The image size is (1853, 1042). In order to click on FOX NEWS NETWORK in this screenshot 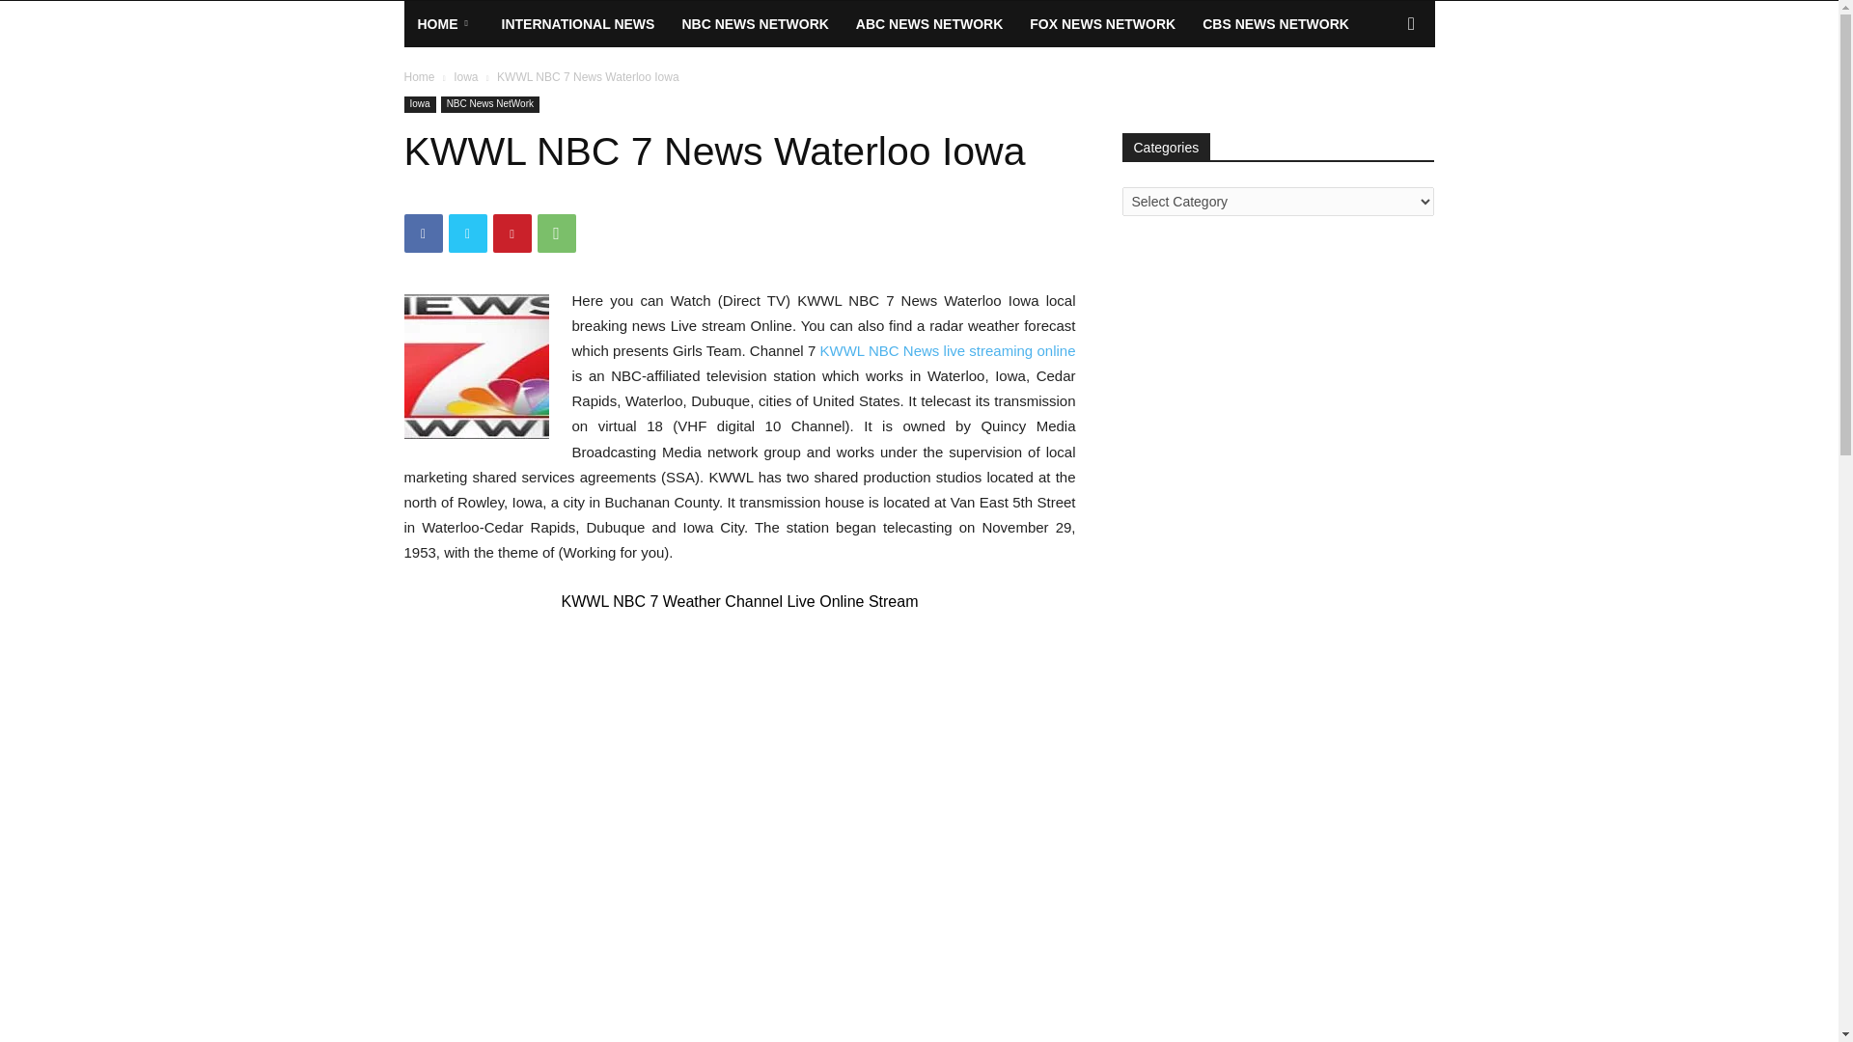, I will do `click(1102, 23)`.